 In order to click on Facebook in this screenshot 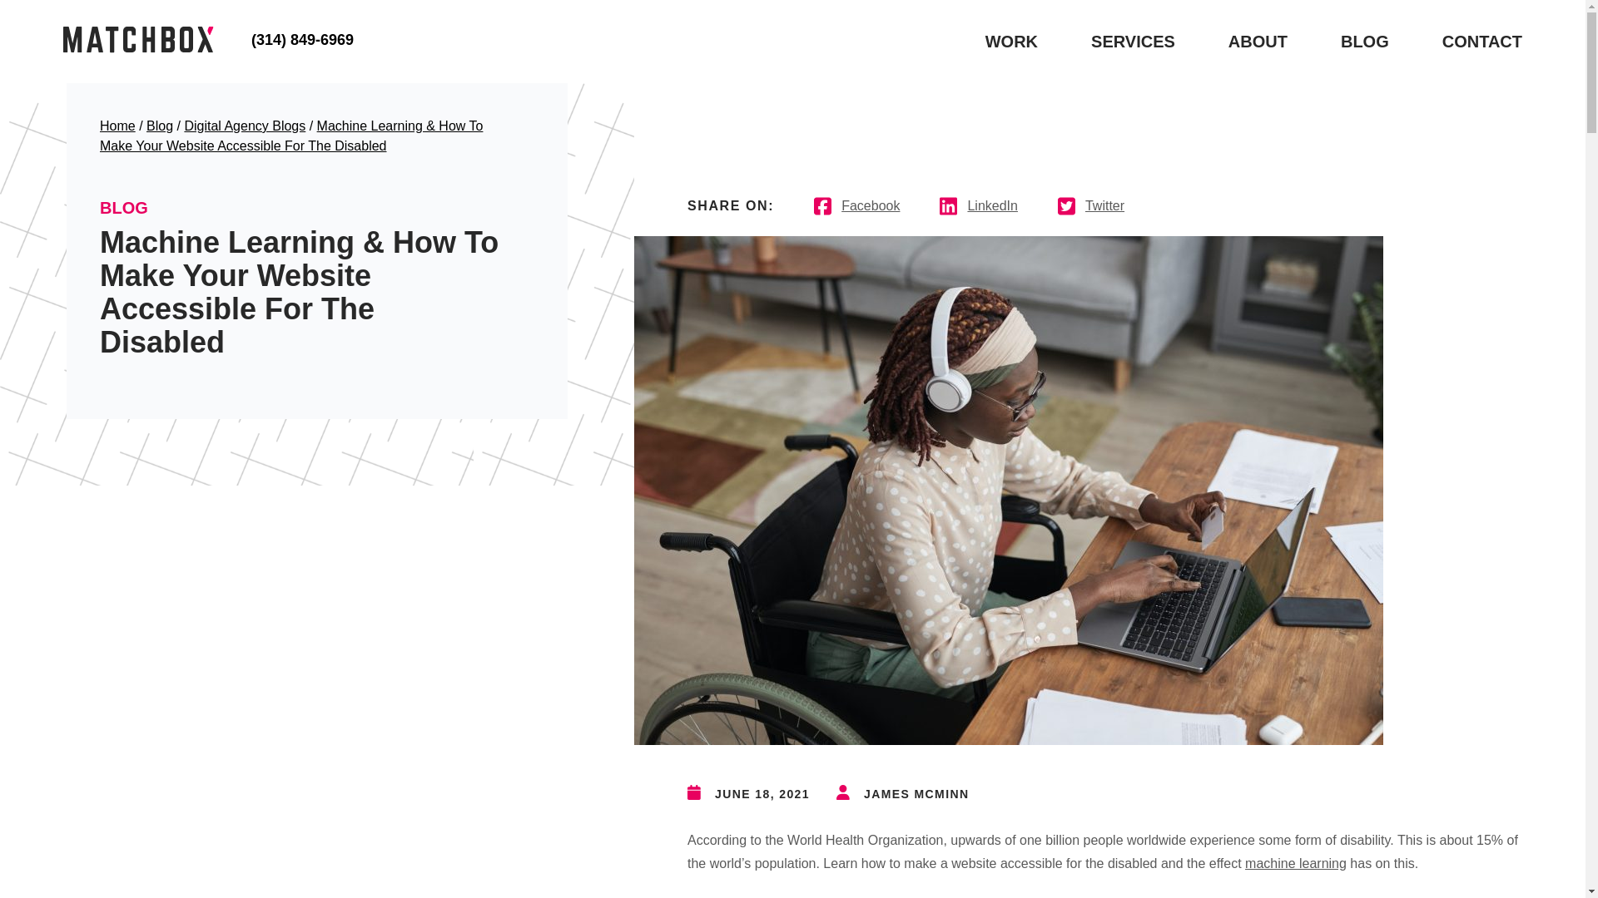, I will do `click(857, 205)`.